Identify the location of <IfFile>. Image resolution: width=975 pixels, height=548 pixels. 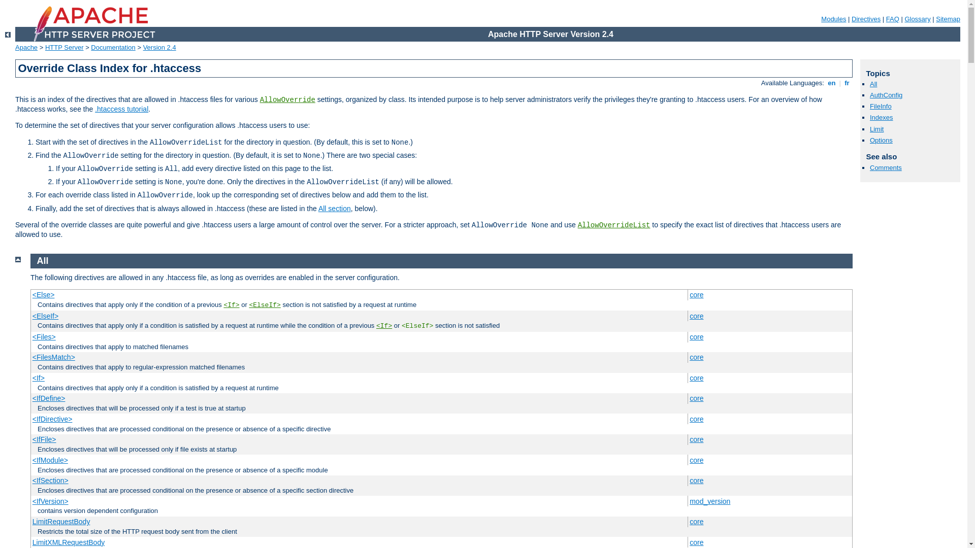
(45, 439).